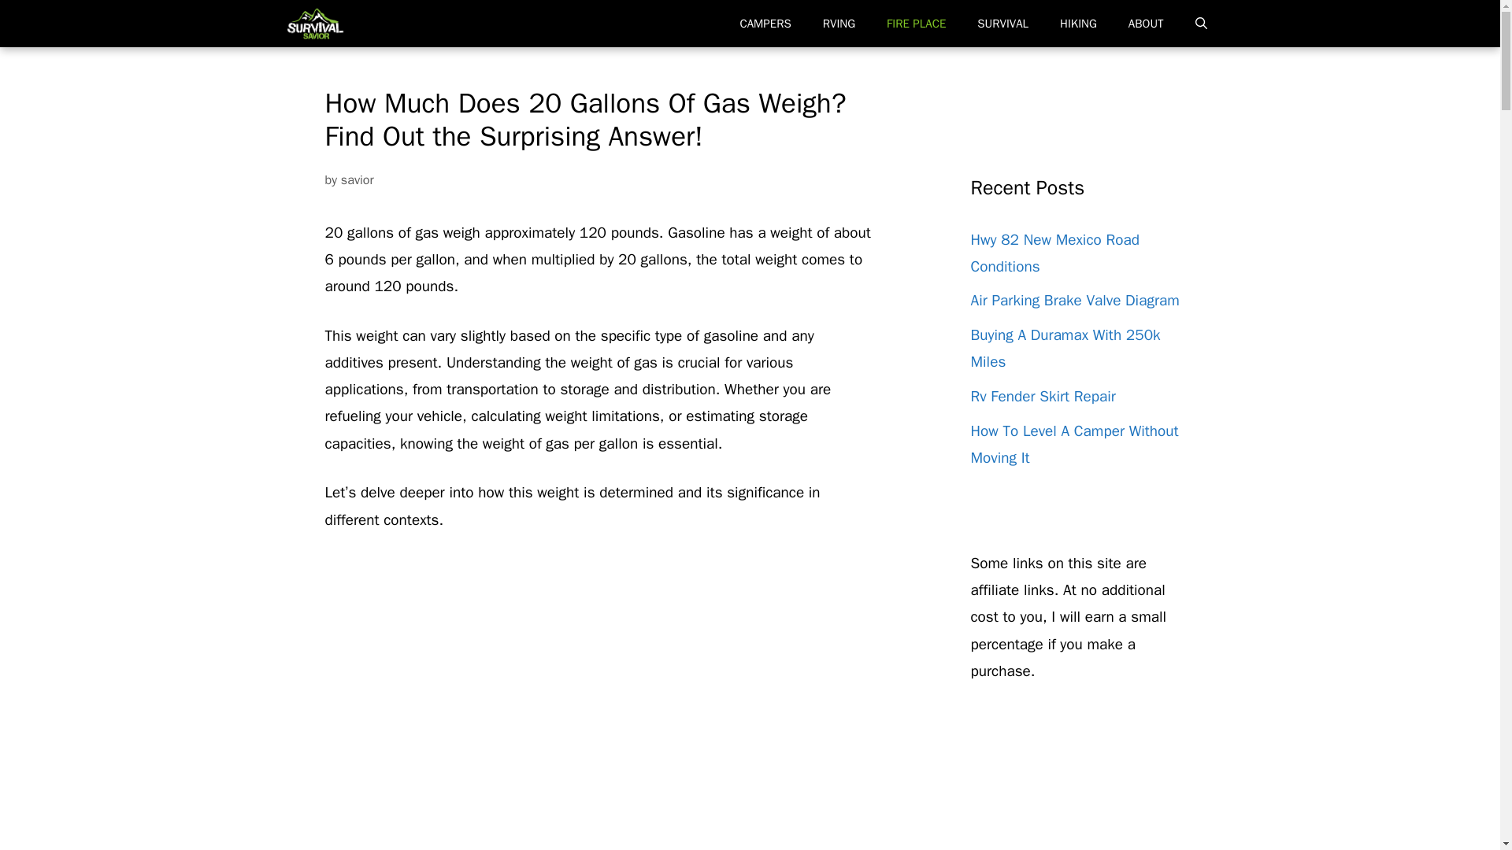 This screenshot has width=1512, height=850. I want to click on SURVIVAL, so click(1003, 24).